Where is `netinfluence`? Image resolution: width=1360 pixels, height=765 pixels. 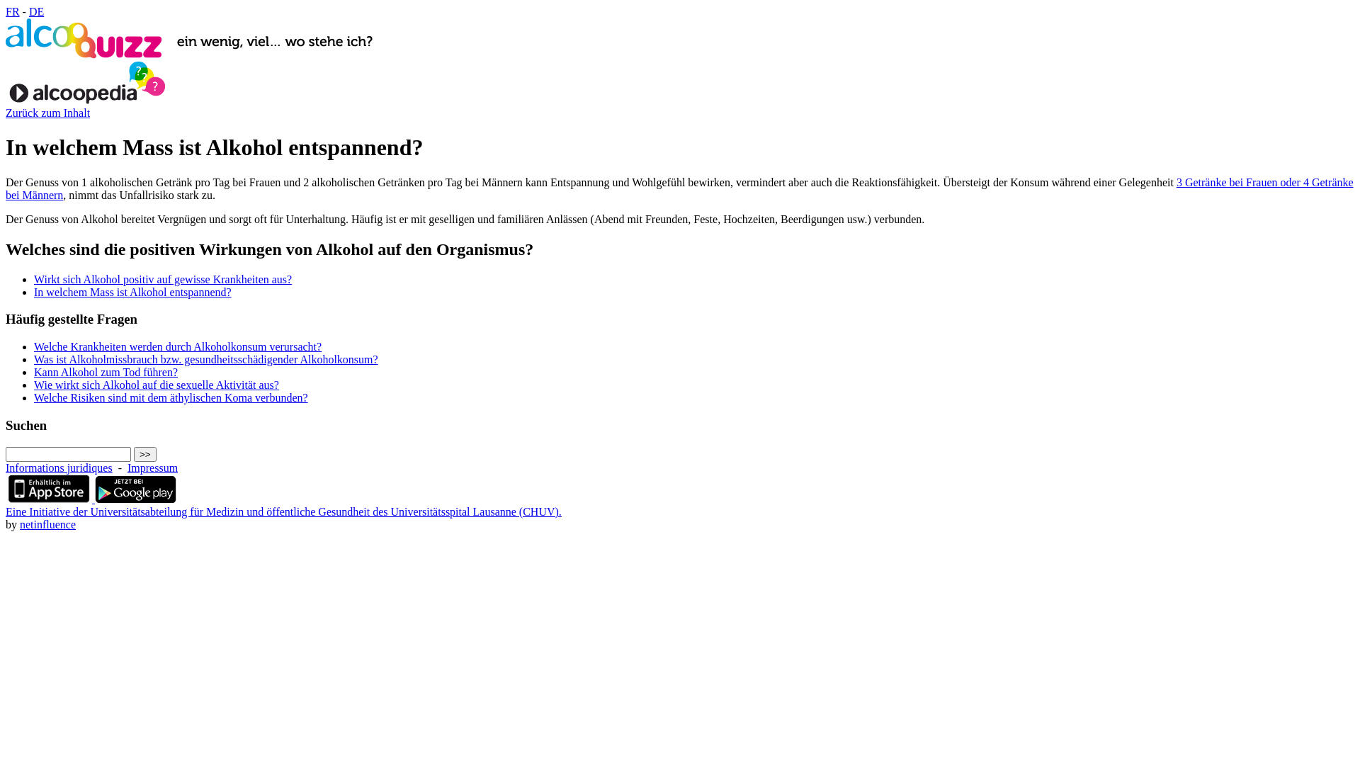
netinfluence is located at coordinates (48, 524).